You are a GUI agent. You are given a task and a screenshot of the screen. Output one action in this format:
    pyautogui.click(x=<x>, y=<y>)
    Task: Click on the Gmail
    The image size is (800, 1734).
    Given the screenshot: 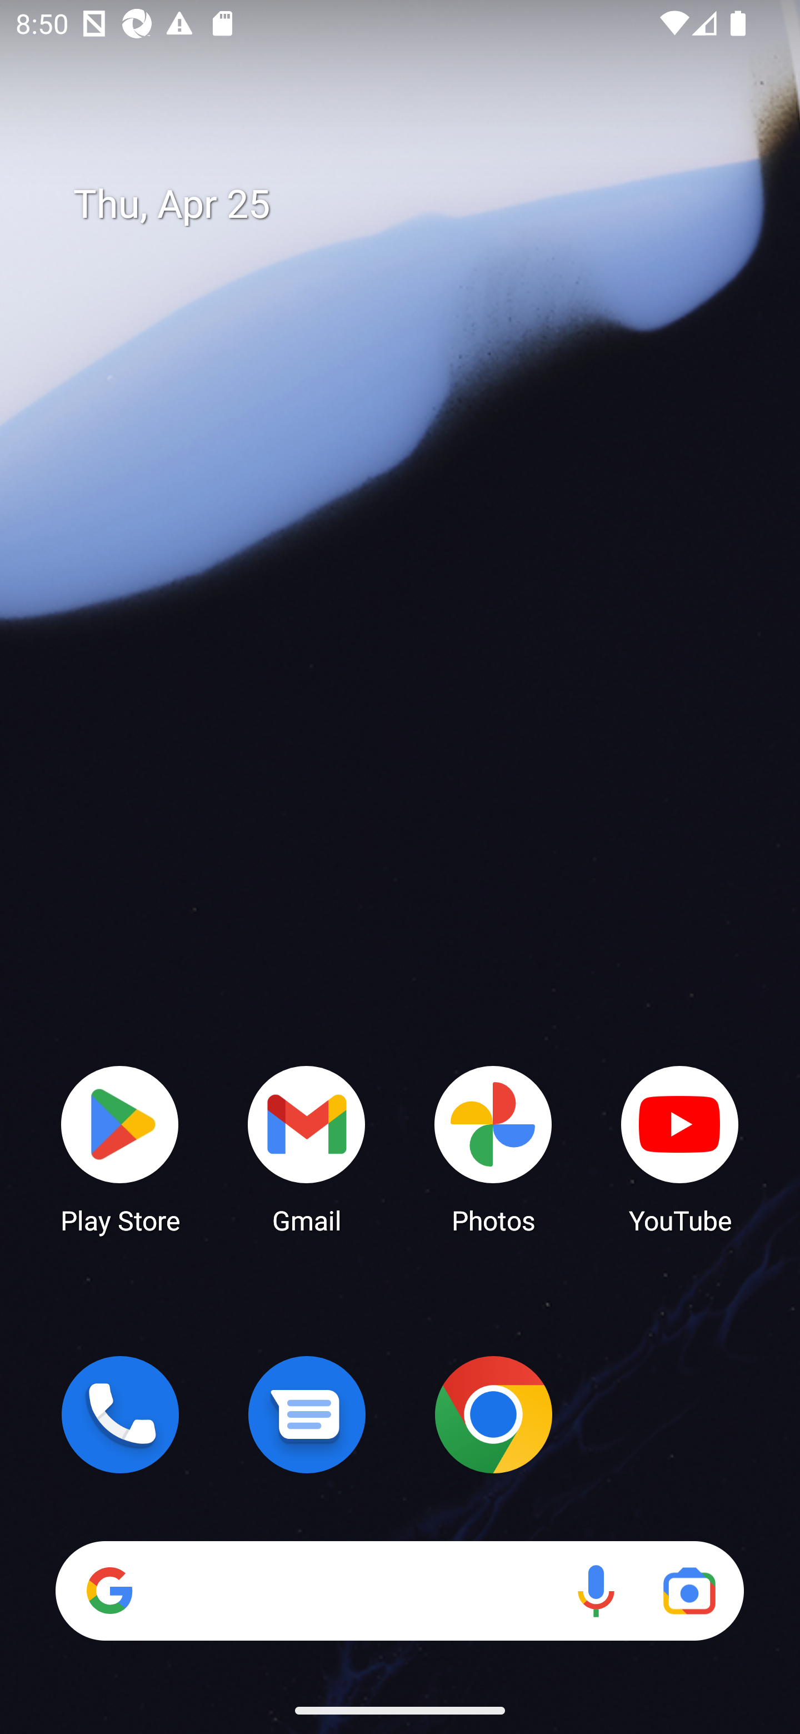 What is the action you would take?
    pyautogui.click(x=307, y=1148)
    